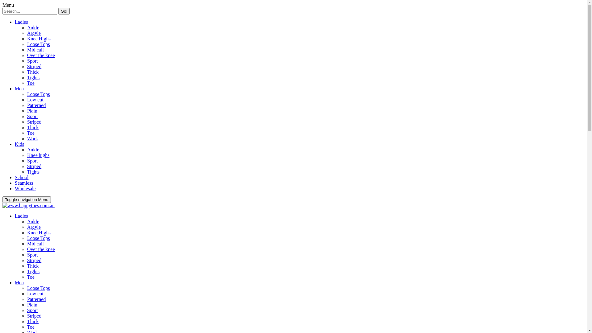 The width and height of the screenshot is (592, 333). I want to click on Work, so click(32, 139).